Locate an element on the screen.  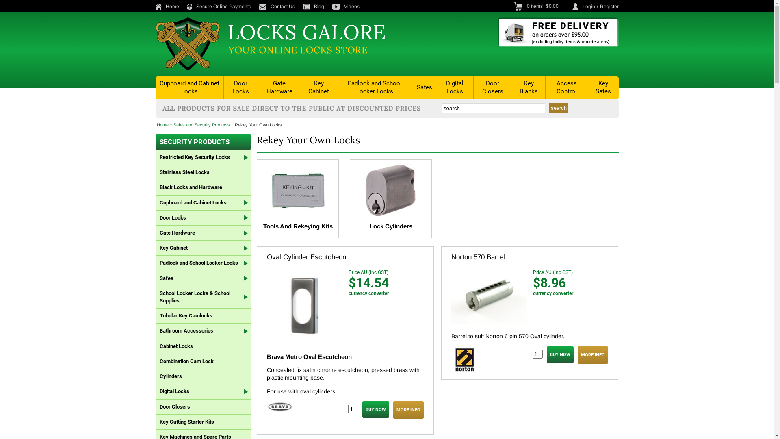
Combination Cam Lock is located at coordinates (203, 362).